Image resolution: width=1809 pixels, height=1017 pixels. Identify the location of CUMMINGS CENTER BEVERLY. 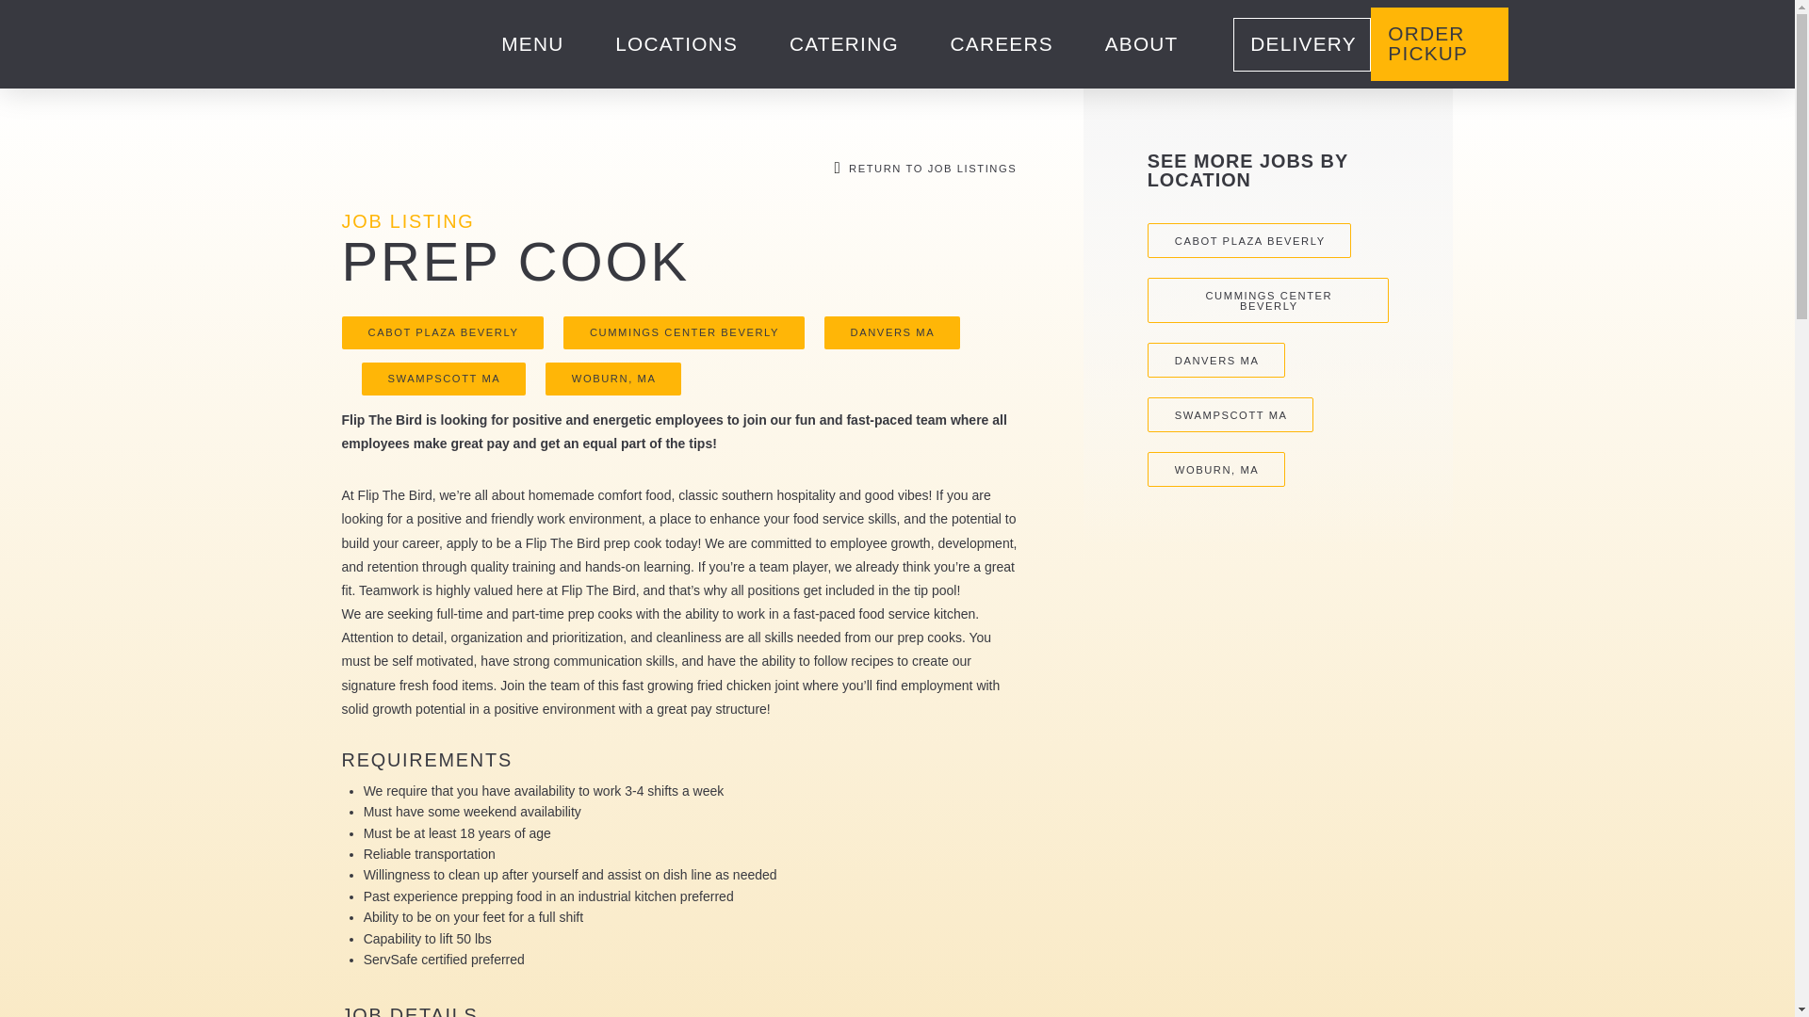
(684, 332).